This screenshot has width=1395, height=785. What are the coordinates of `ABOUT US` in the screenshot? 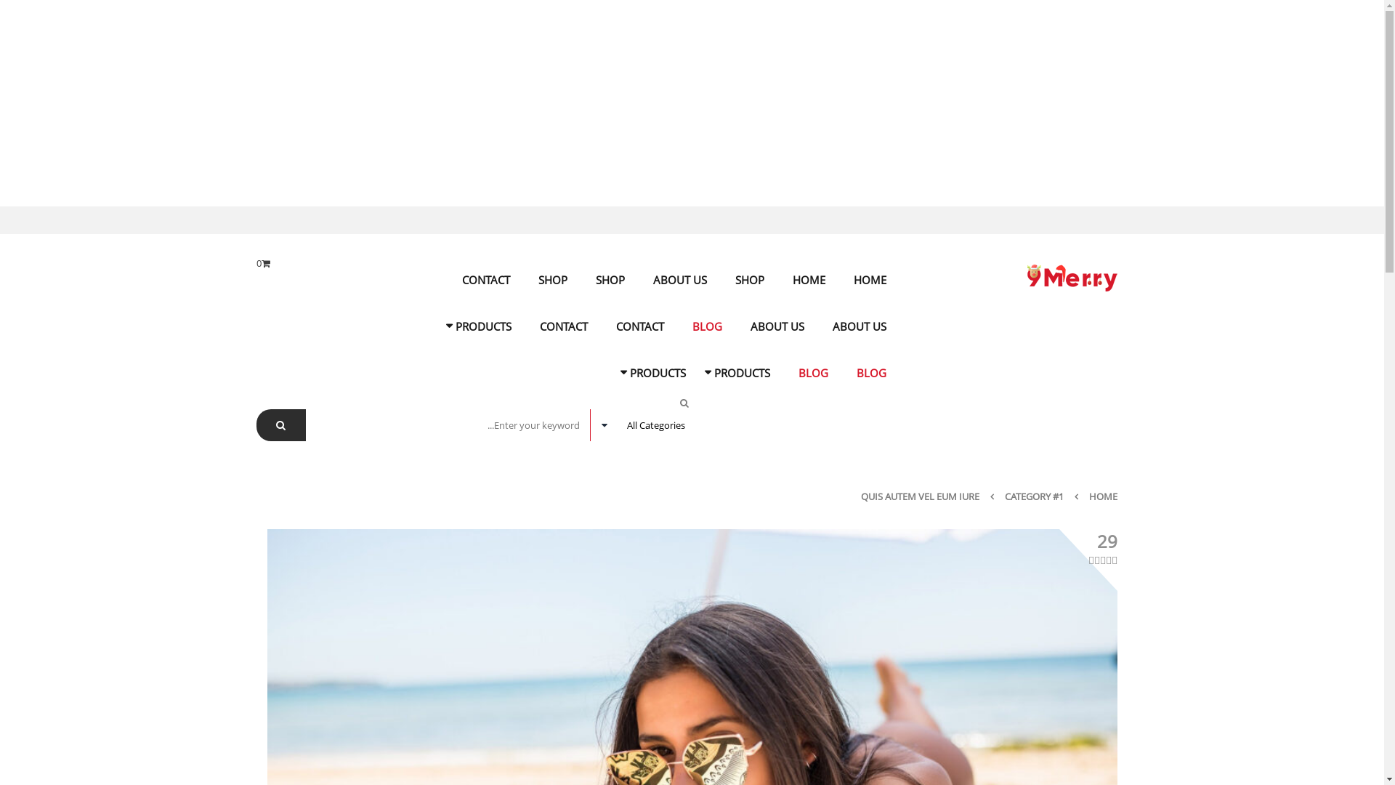 It's located at (679, 280).